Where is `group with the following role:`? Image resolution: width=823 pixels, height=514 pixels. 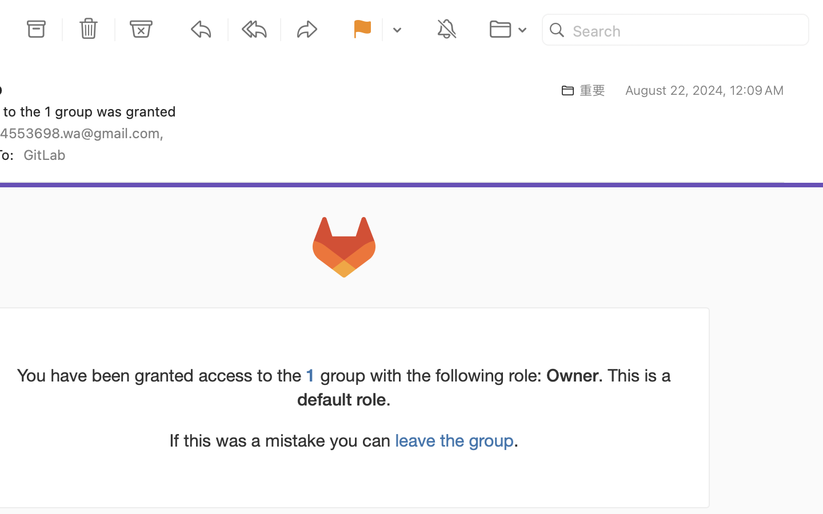
group with the following role: is located at coordinates (432, 375).